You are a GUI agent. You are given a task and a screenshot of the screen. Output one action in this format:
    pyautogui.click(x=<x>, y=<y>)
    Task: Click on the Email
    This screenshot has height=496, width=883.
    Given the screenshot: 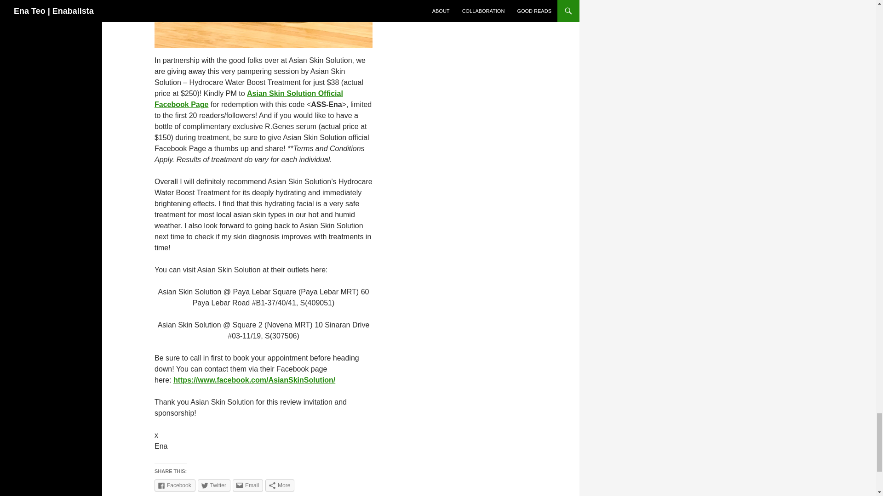 What is the action you would take?
    pyautogui.click(x=248, y=485)
    